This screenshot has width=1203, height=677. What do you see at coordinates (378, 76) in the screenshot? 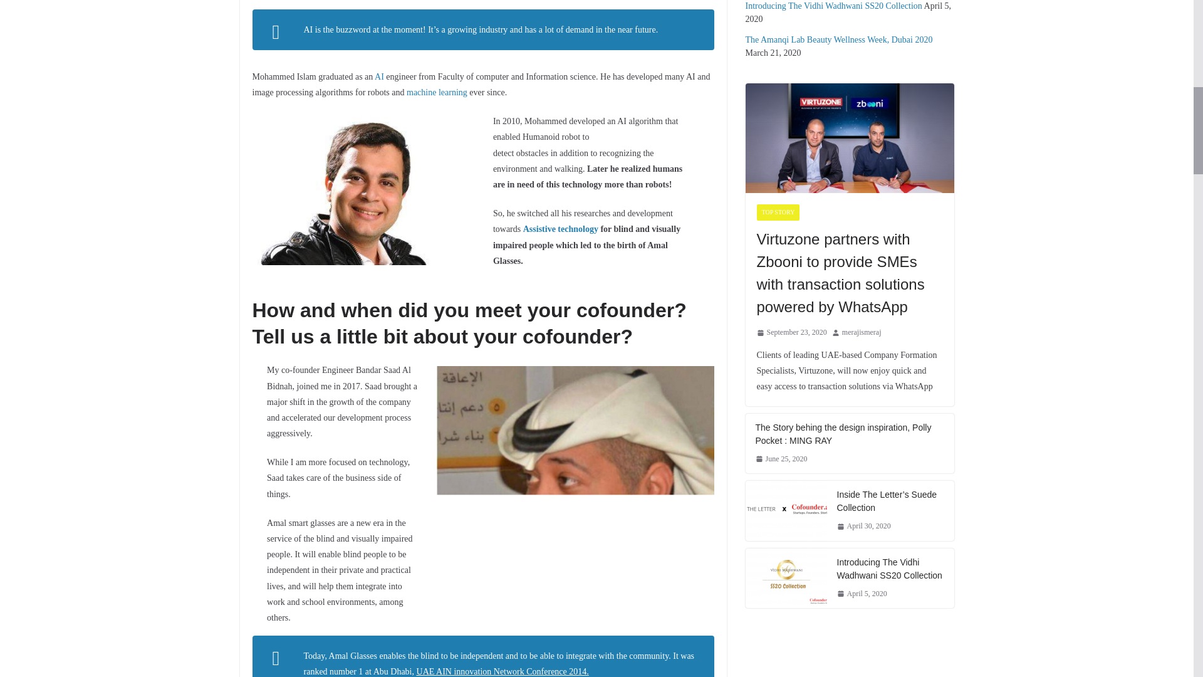
I see `AI` at bounding box center [378, 76].